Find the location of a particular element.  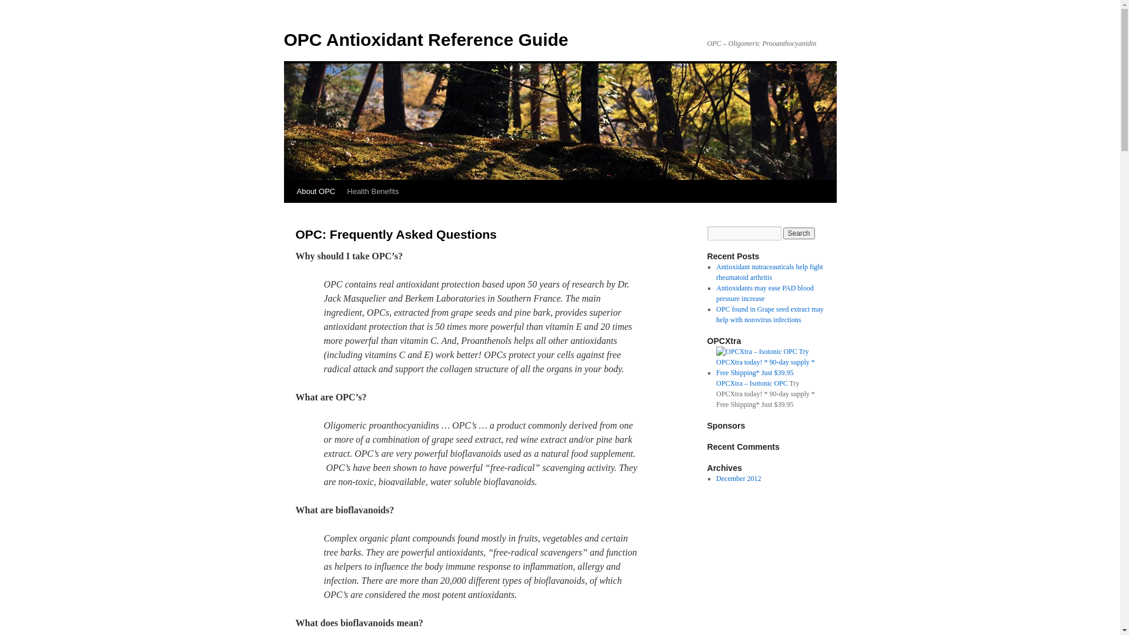

OPC Antioxidant Reference Guide is located at coordinates (426, 40).